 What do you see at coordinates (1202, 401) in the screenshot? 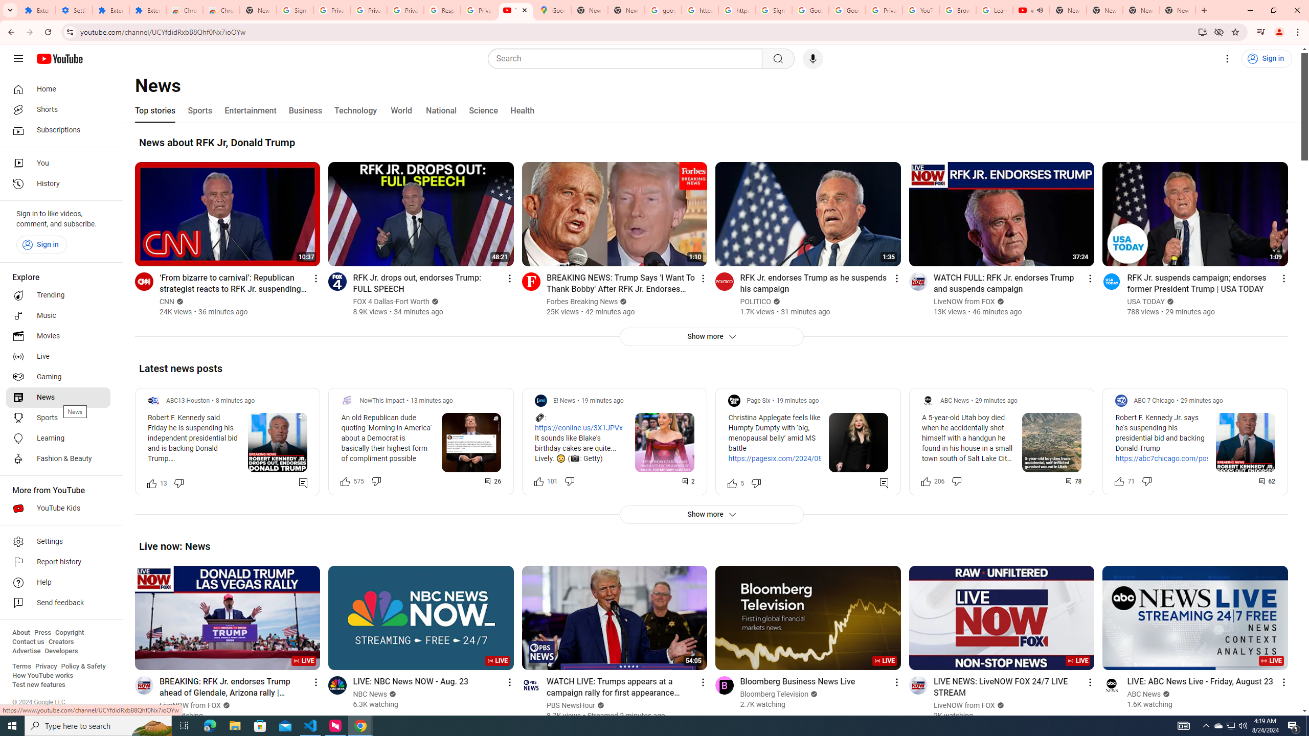
I see `29 minutes ago` at bounding box center [1202, 401].